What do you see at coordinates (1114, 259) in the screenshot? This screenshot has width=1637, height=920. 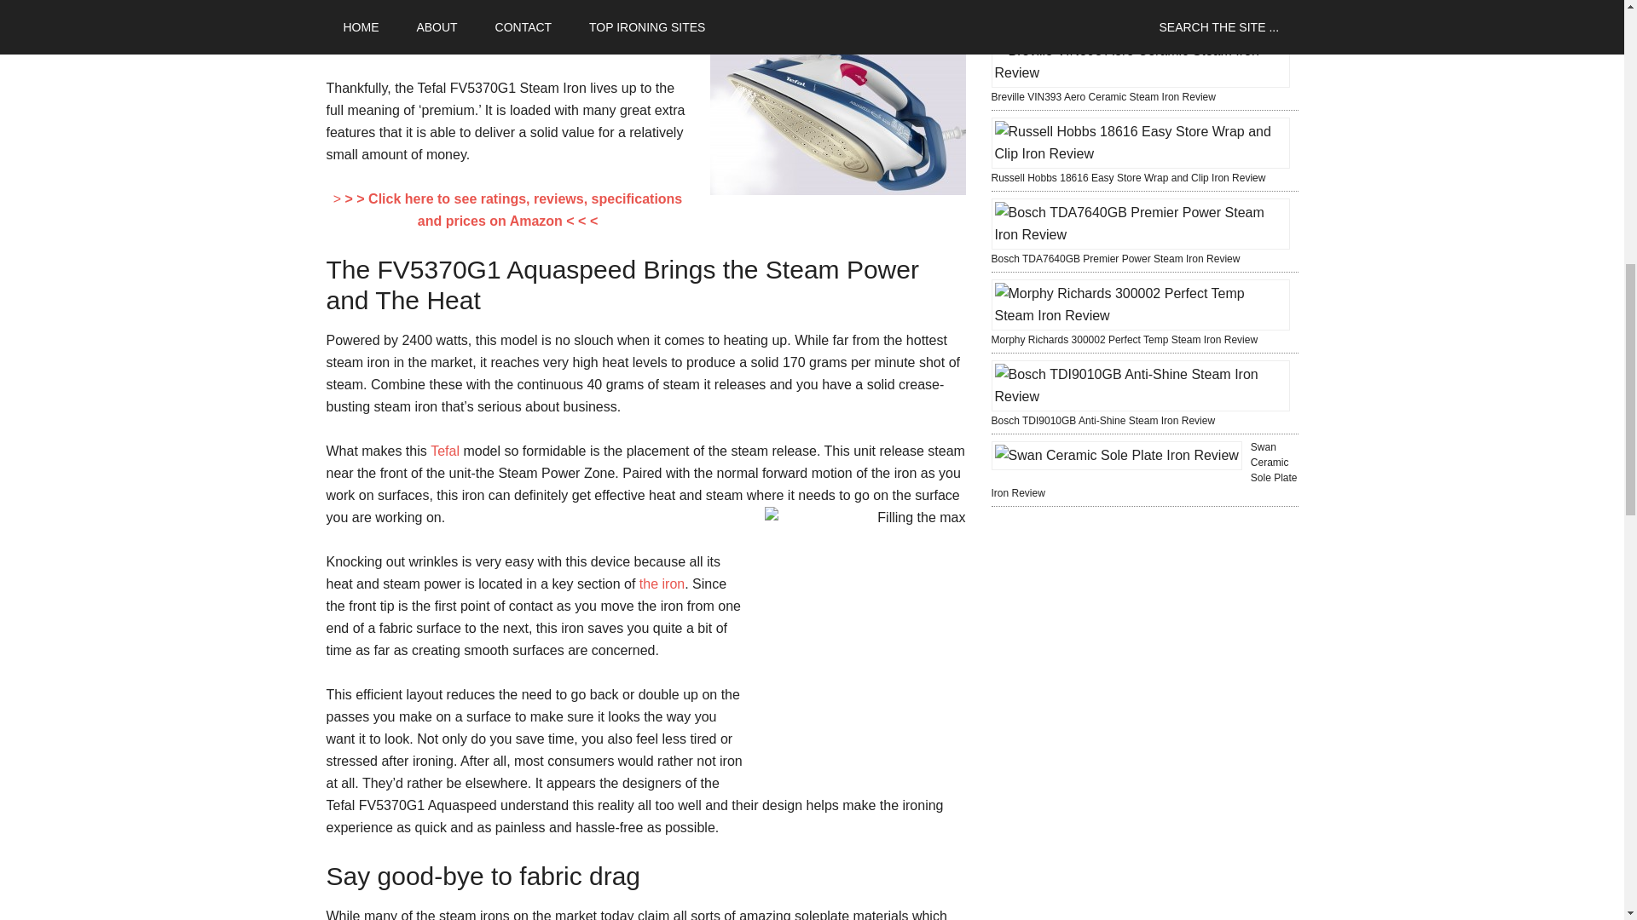 I see `Permalink to Bosch TDA7640GB Premier Power Steam Iron Review` at bounding box center [1114, 259].